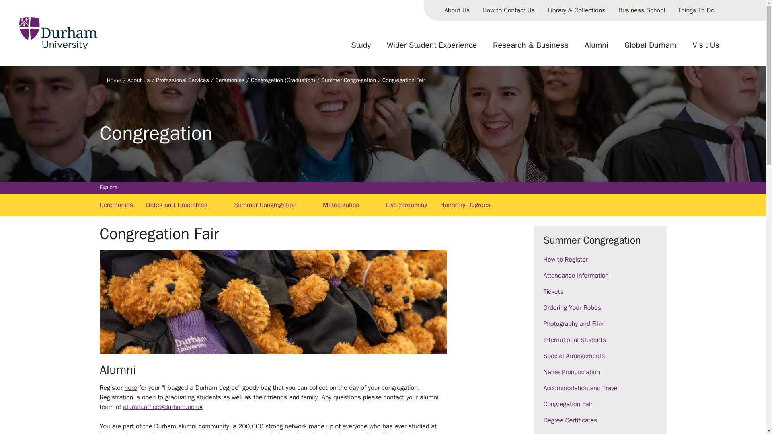 The width and height of the screenshot is (772, 434). Describe the element at coordinates (642, 10) in the screenshot. I see `Business School` at that location.